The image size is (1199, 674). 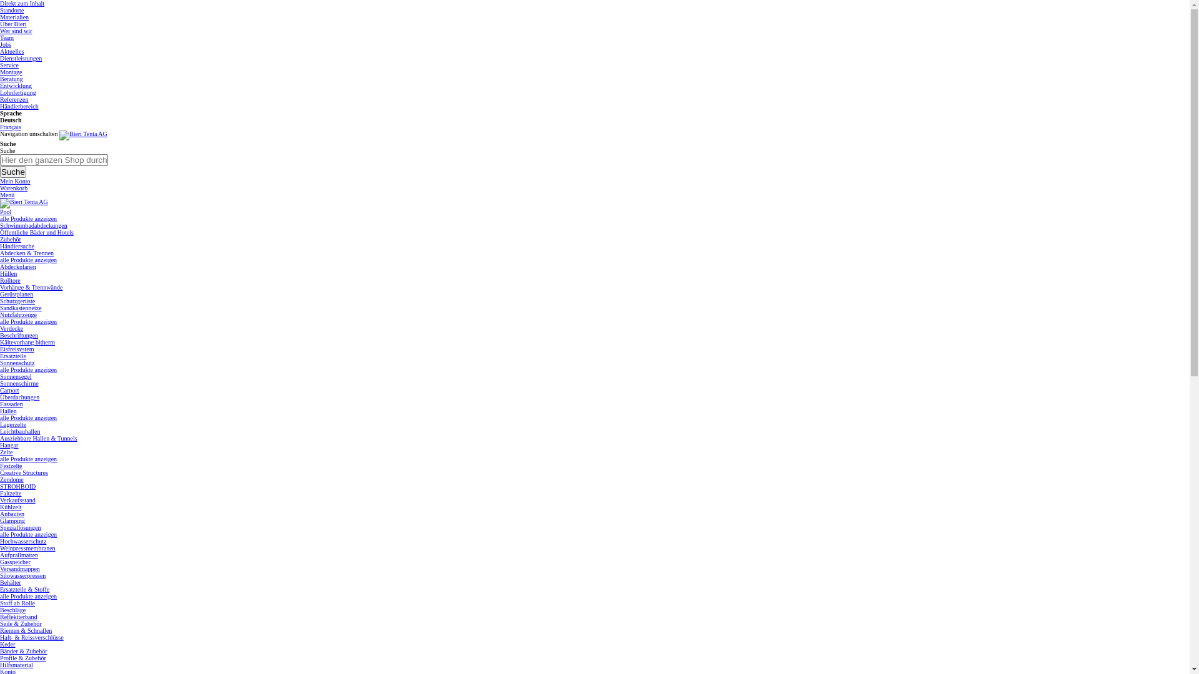 I want to click on Aktuelles, so click(x=12, y=51).